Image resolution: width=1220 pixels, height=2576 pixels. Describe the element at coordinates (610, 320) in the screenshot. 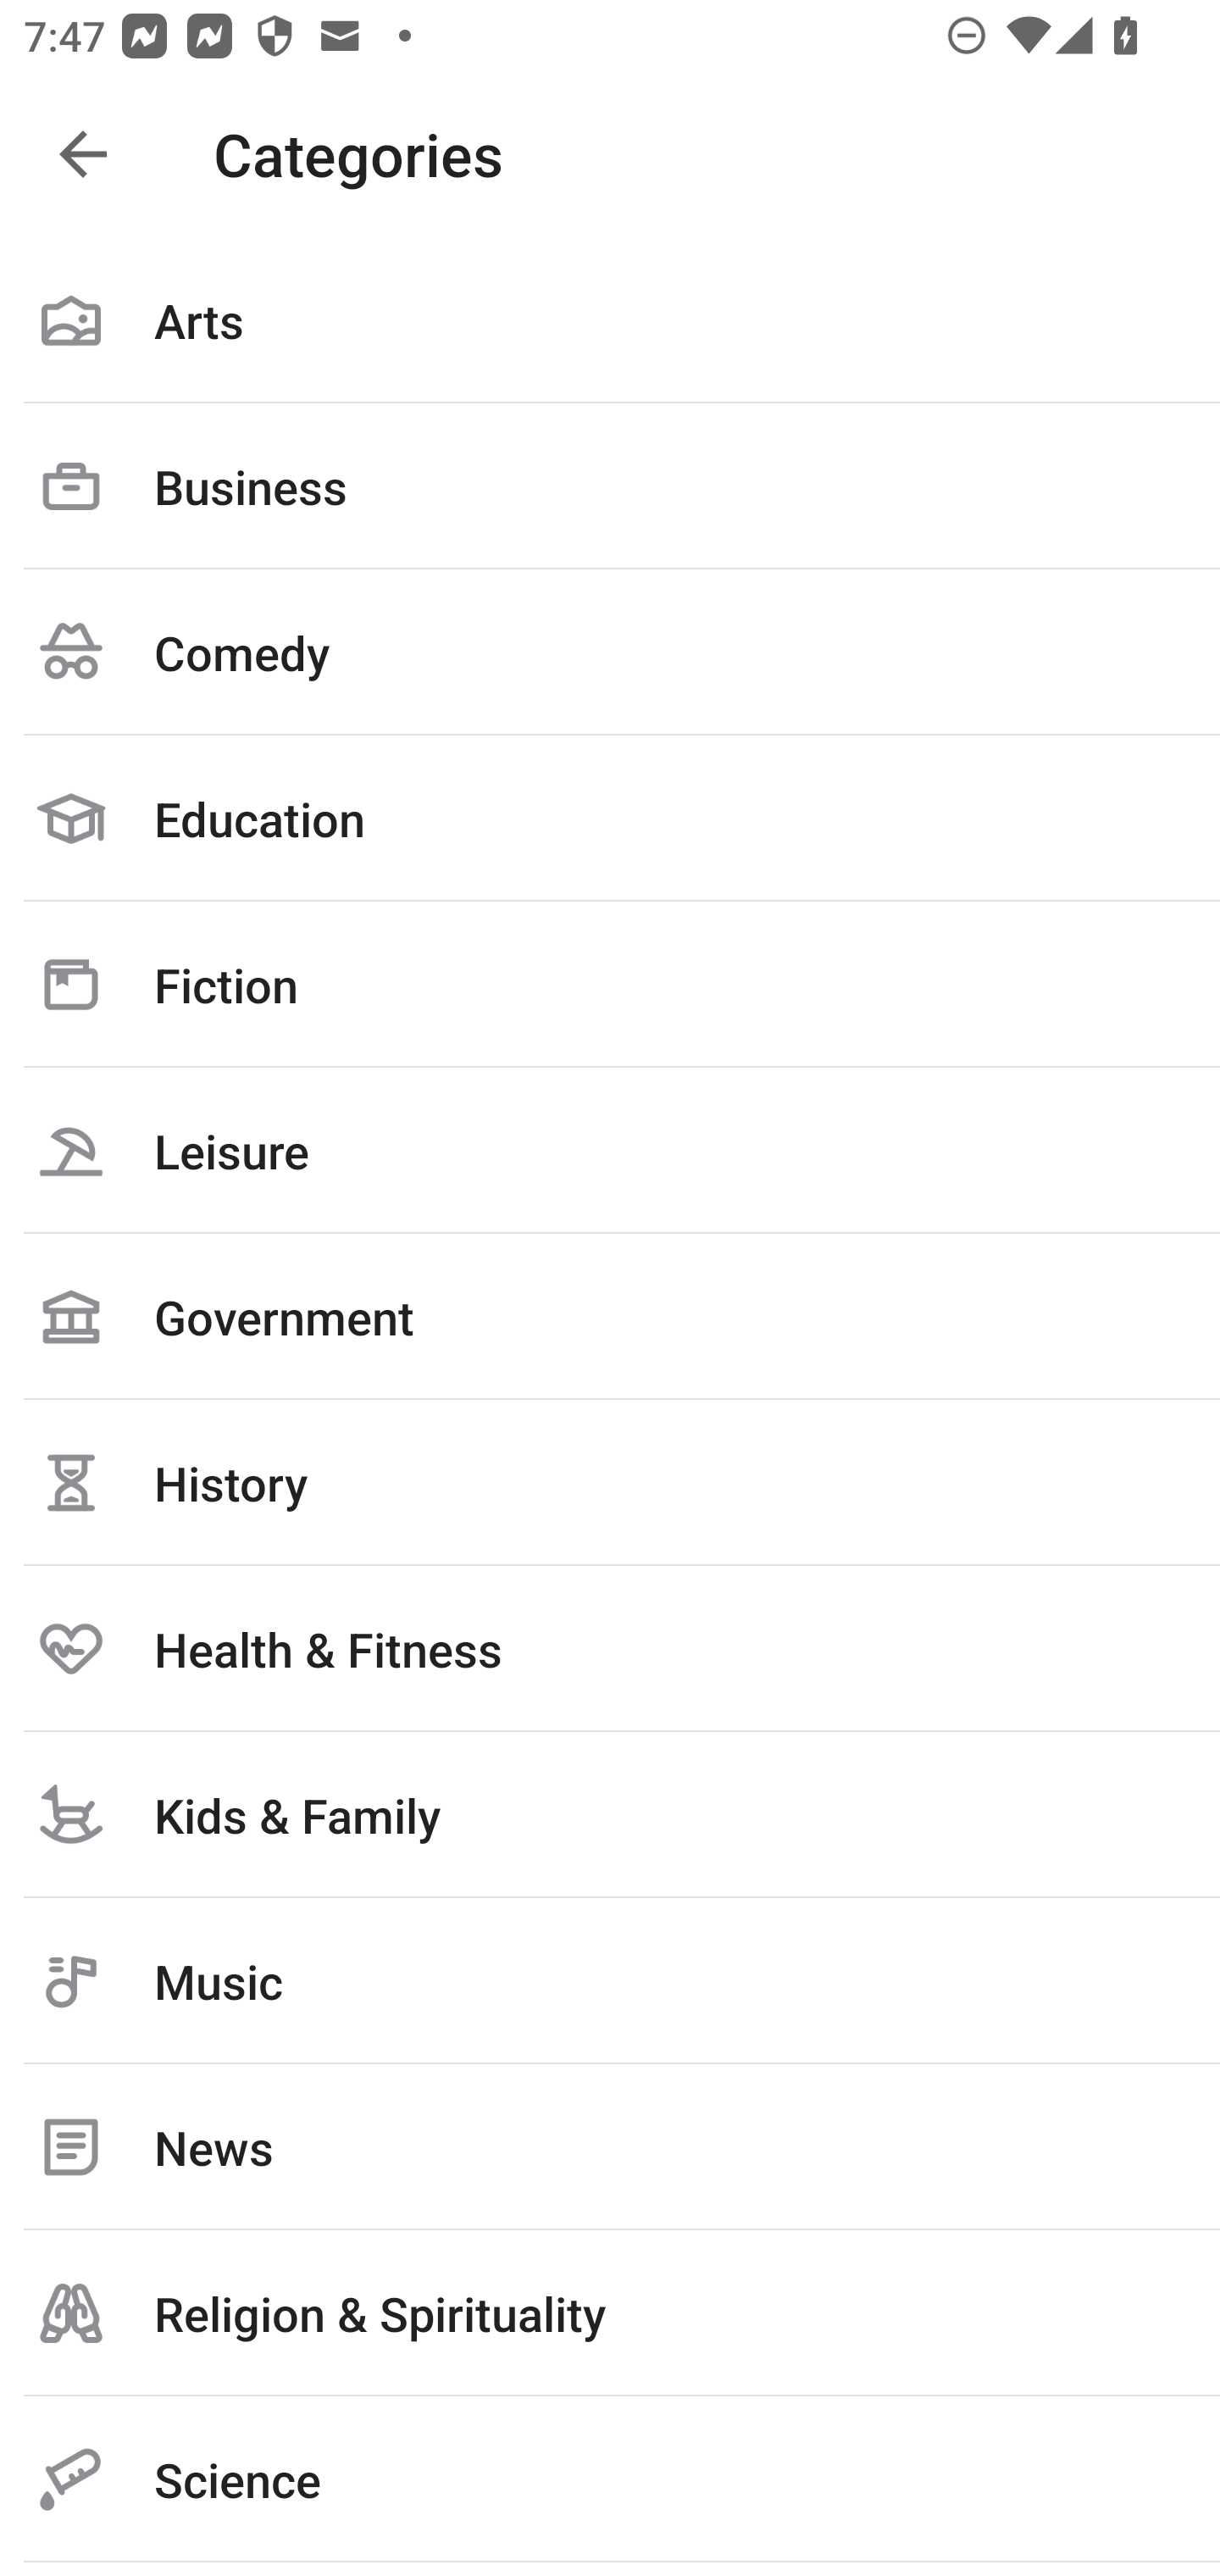

I see `Arts` at that location.